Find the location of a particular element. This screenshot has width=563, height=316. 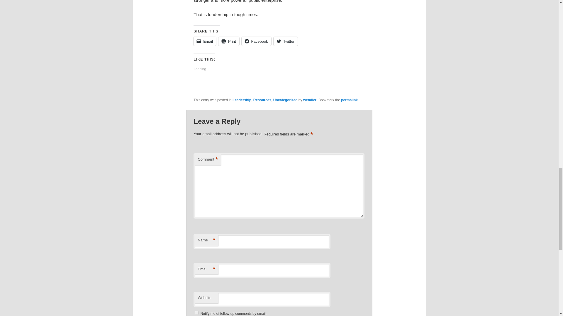

Email is located at coordinates (205, 41).